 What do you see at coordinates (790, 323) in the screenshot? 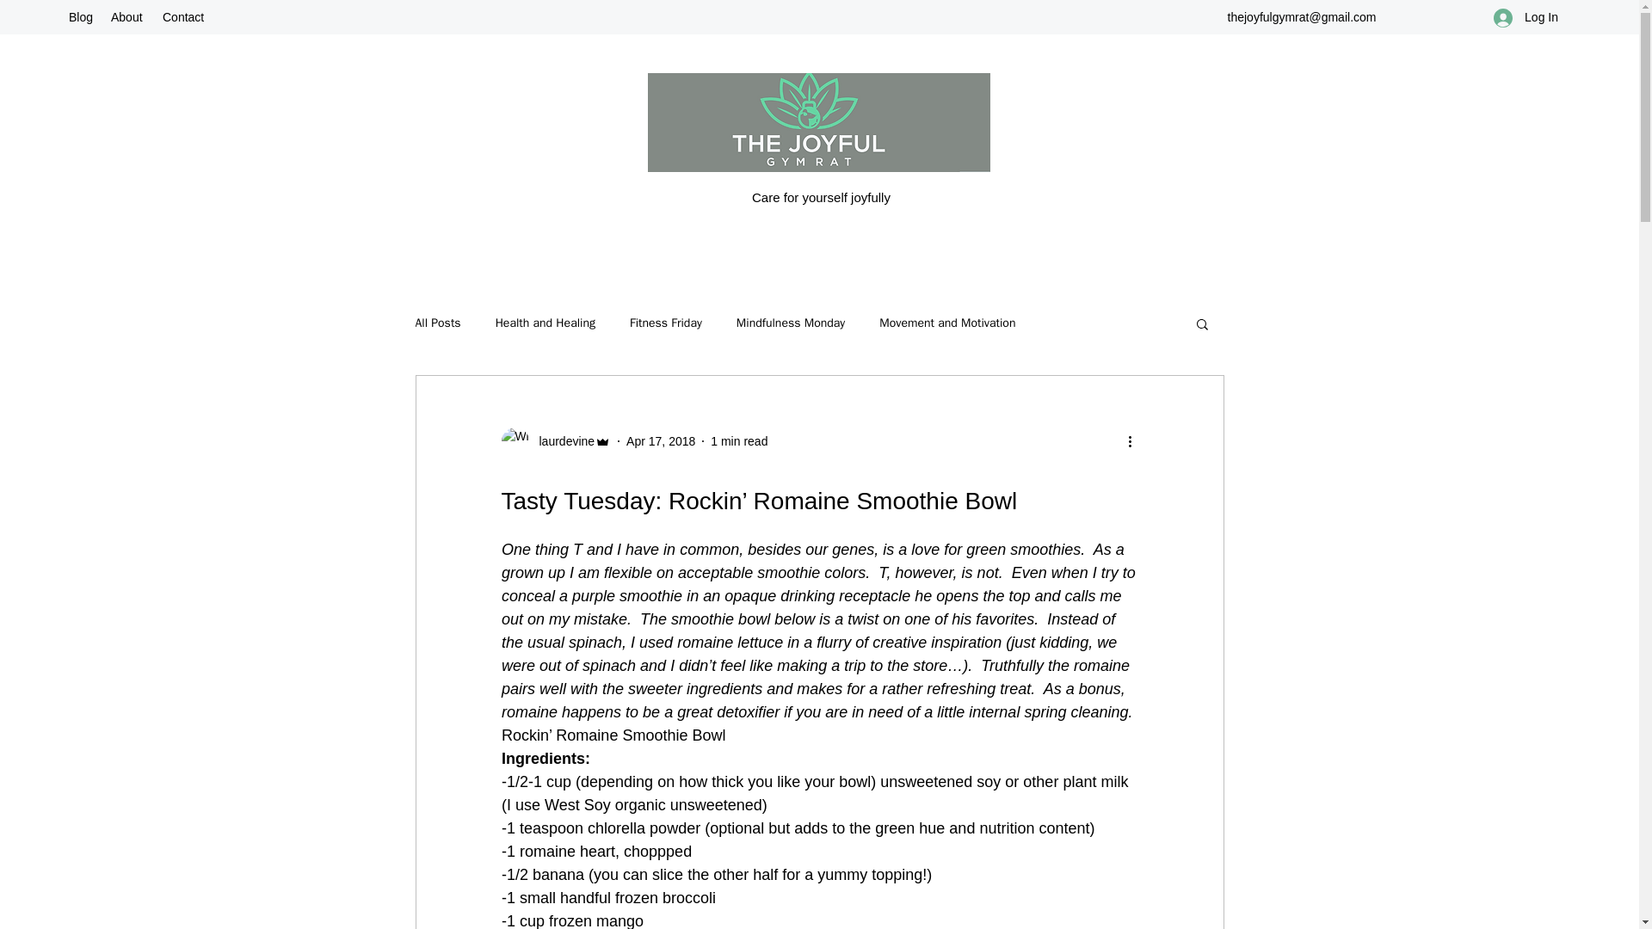
I see `Mindfulness Monday` at bounding box center [790, 323].